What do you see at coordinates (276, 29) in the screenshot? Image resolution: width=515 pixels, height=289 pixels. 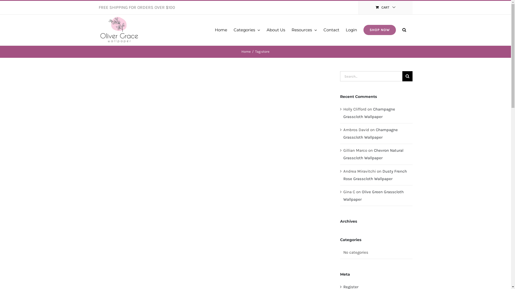 I see `About Us` at bounding box center [276, 29].